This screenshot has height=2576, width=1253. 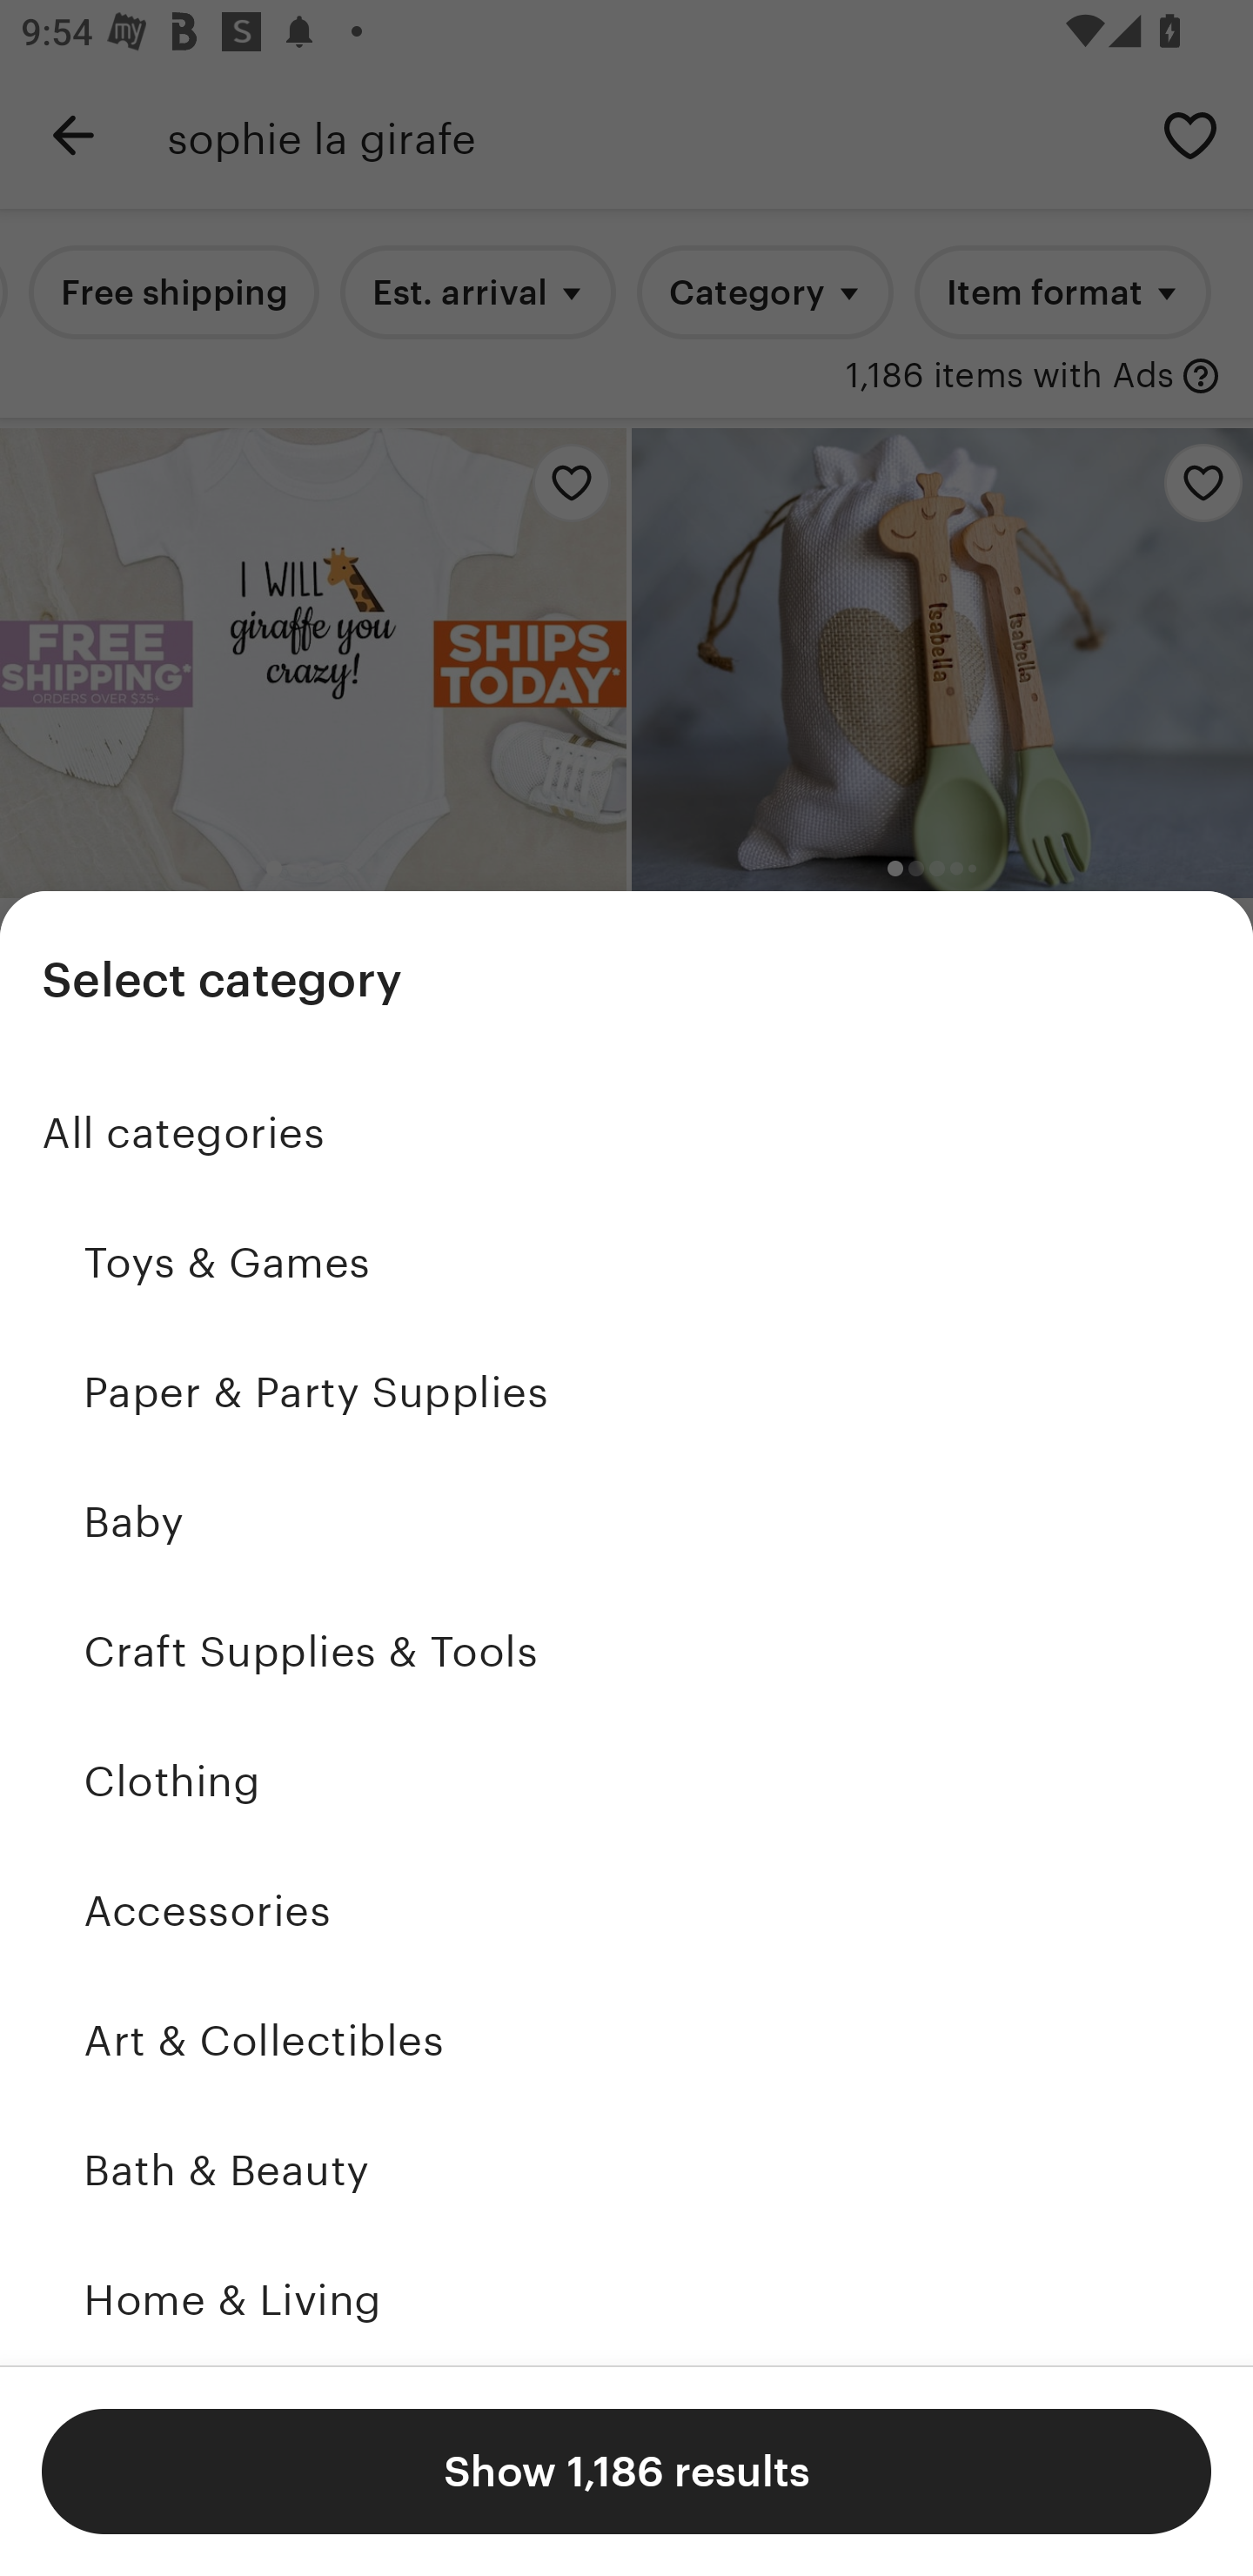 What do you see at coordinates (626, 1782) in the screenshot?
I see `Clothing` at bounding box center [626, 1782].